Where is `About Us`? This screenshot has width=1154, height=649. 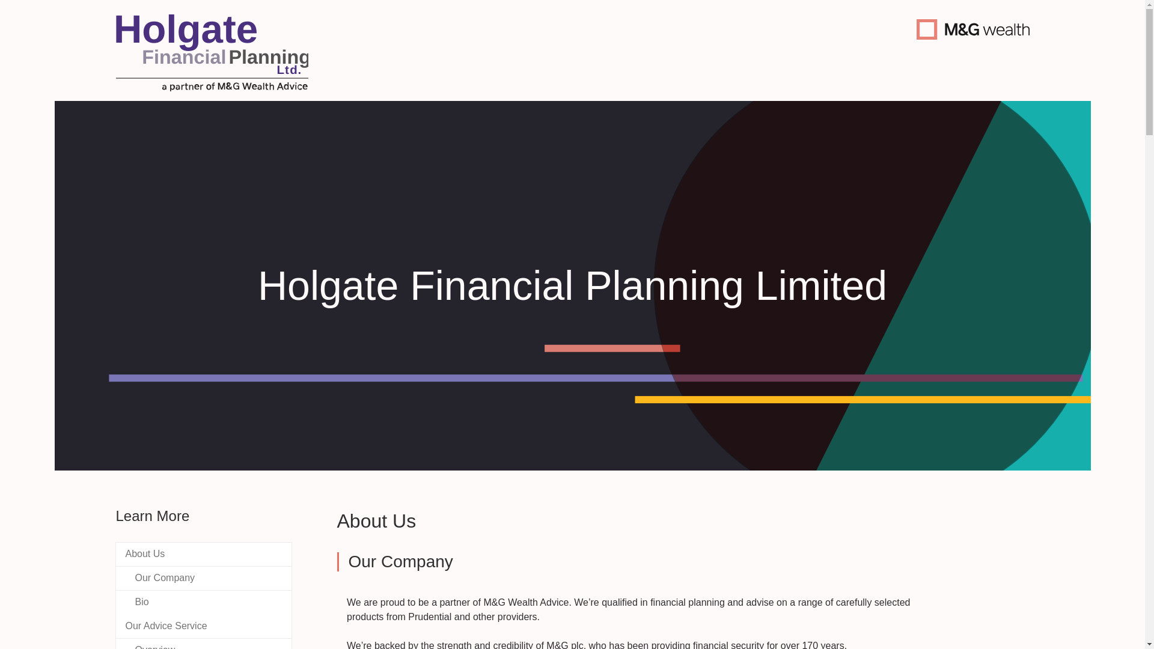 About Us is located at coordinates (203, 554).